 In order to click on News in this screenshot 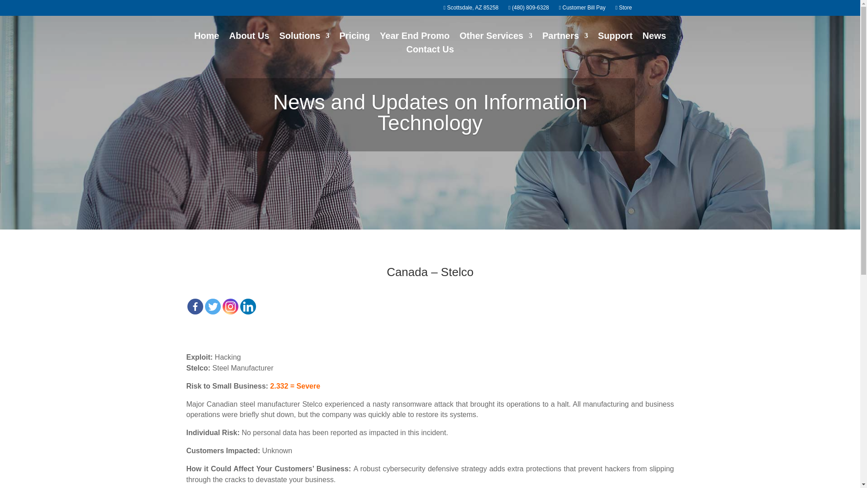, I will do `click(654, 37)`.